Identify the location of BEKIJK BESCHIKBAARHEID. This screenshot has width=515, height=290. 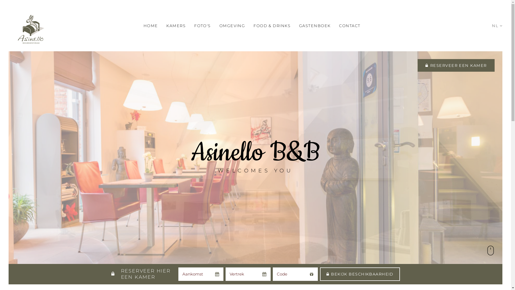
(360, 274).